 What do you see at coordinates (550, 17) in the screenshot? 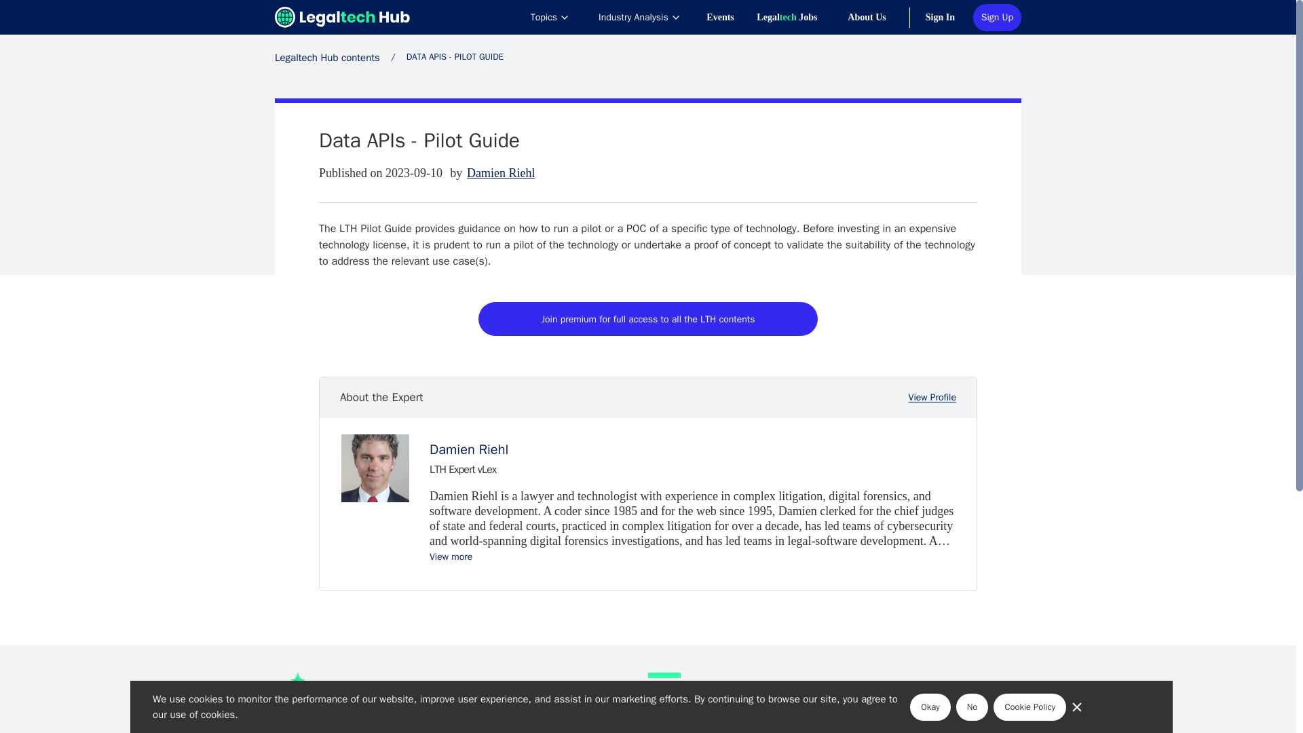
I see `Topics` at bounding box center [550, 17].